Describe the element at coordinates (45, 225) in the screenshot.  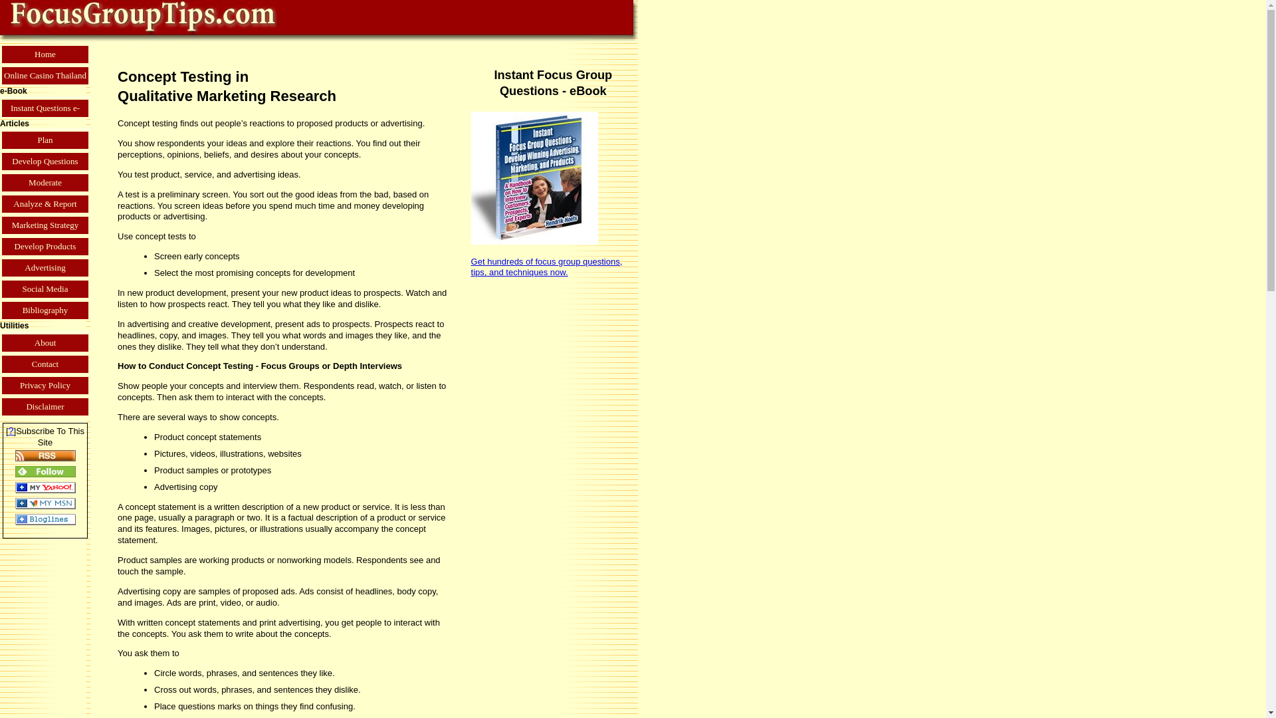
I see `Marketing Strategy` at that location.